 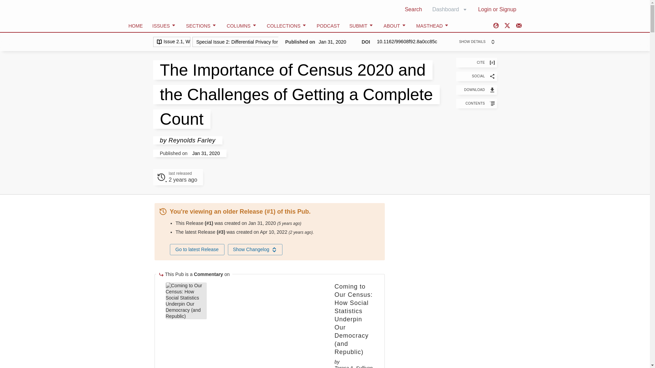 What do you see at coordinates (255, 249) in the screenshot?
I see `PODCAST` at bounding box center [255, 249].